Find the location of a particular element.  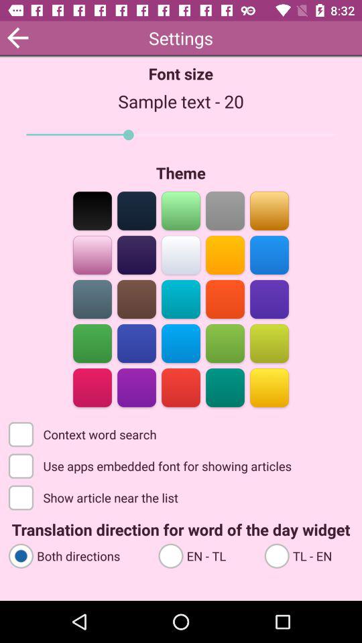

select theme colour is located at coordinates (225, 343).